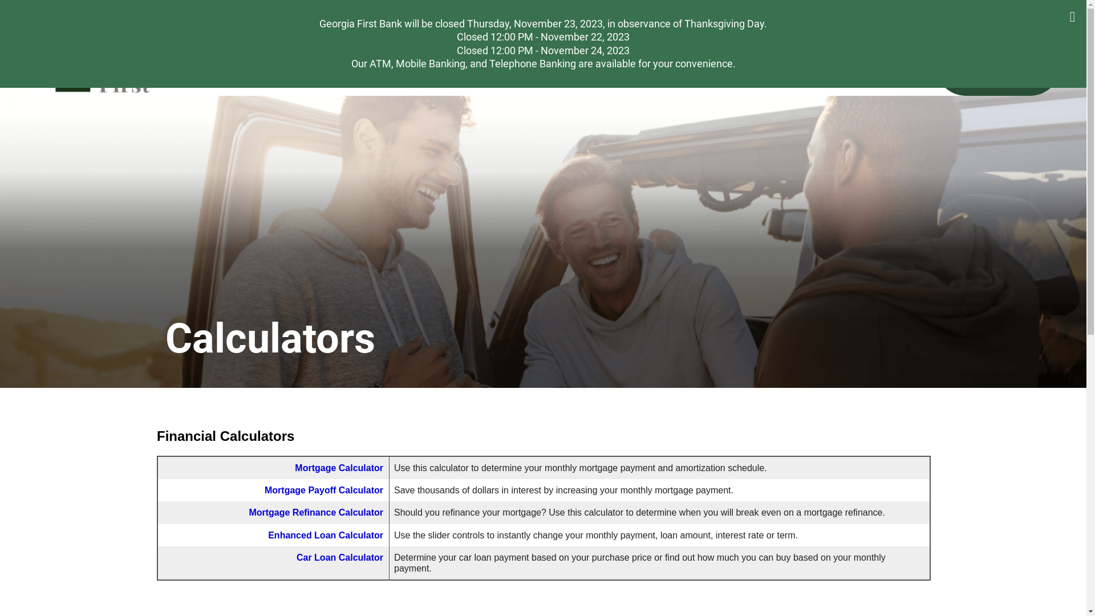  Describe the element at coordinates (939, 17) in the screenshot. I see `About` at that location.